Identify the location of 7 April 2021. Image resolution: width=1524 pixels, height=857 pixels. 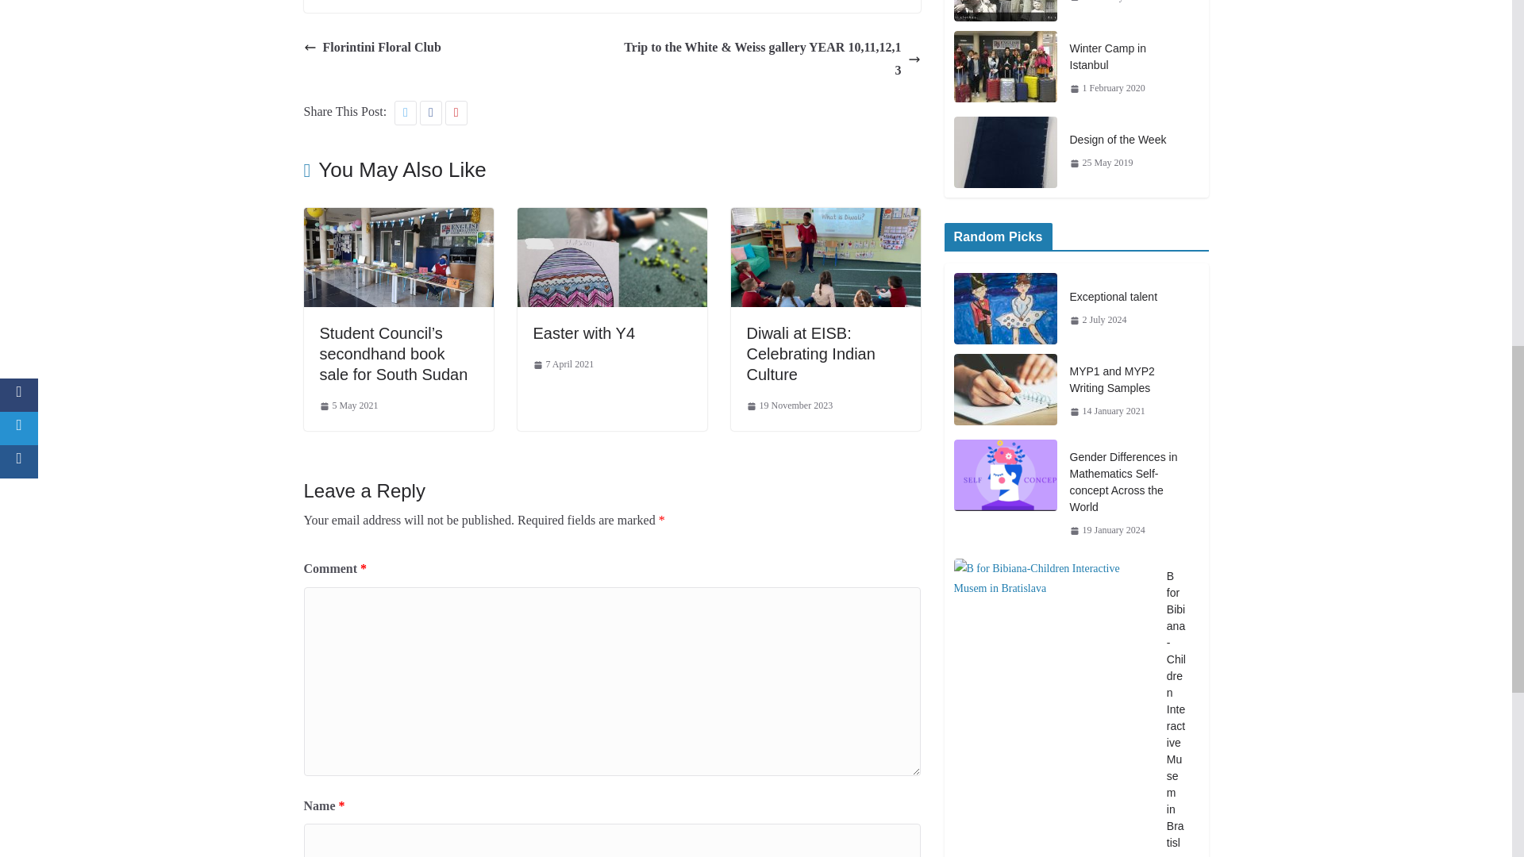
(564, 365).